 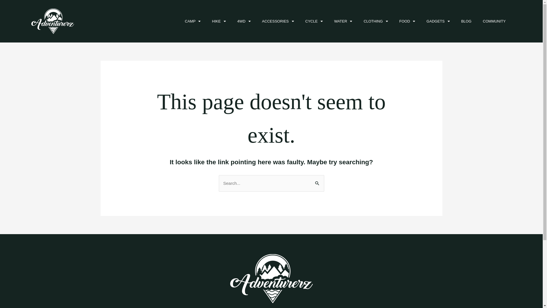 I want to click on GADGETS, so click(x=438, y=21).